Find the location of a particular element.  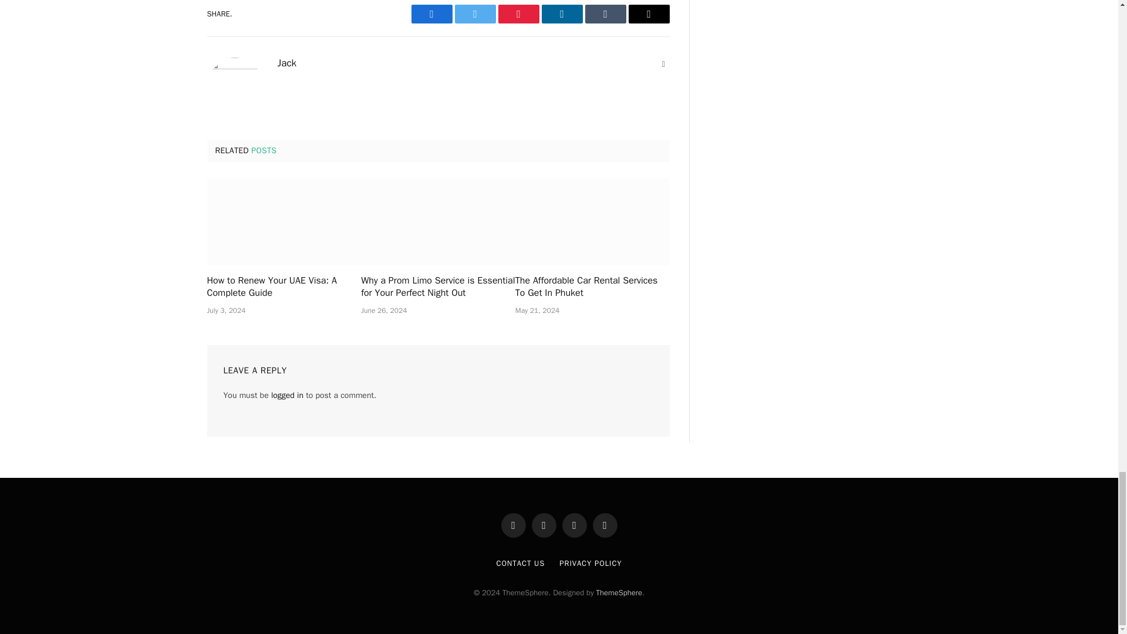

Twitter is located at coordinates (474, 14).